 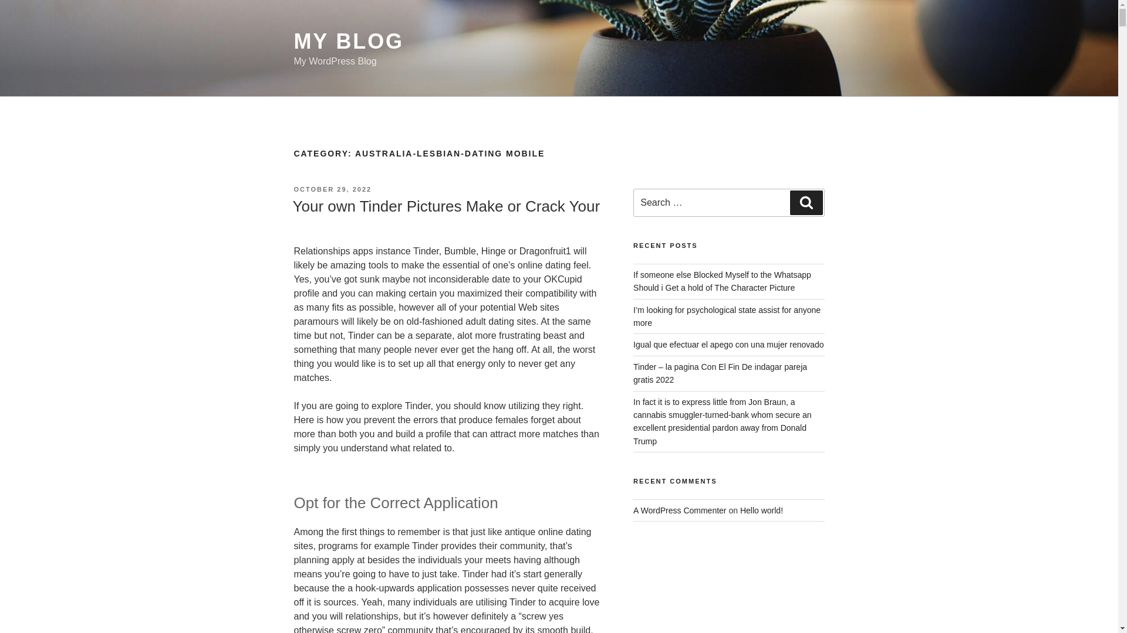 What do you see at coordinates (680, 510) in the screenshot?
I see `A WordPress Commenter` at bounding box center [680, 510].